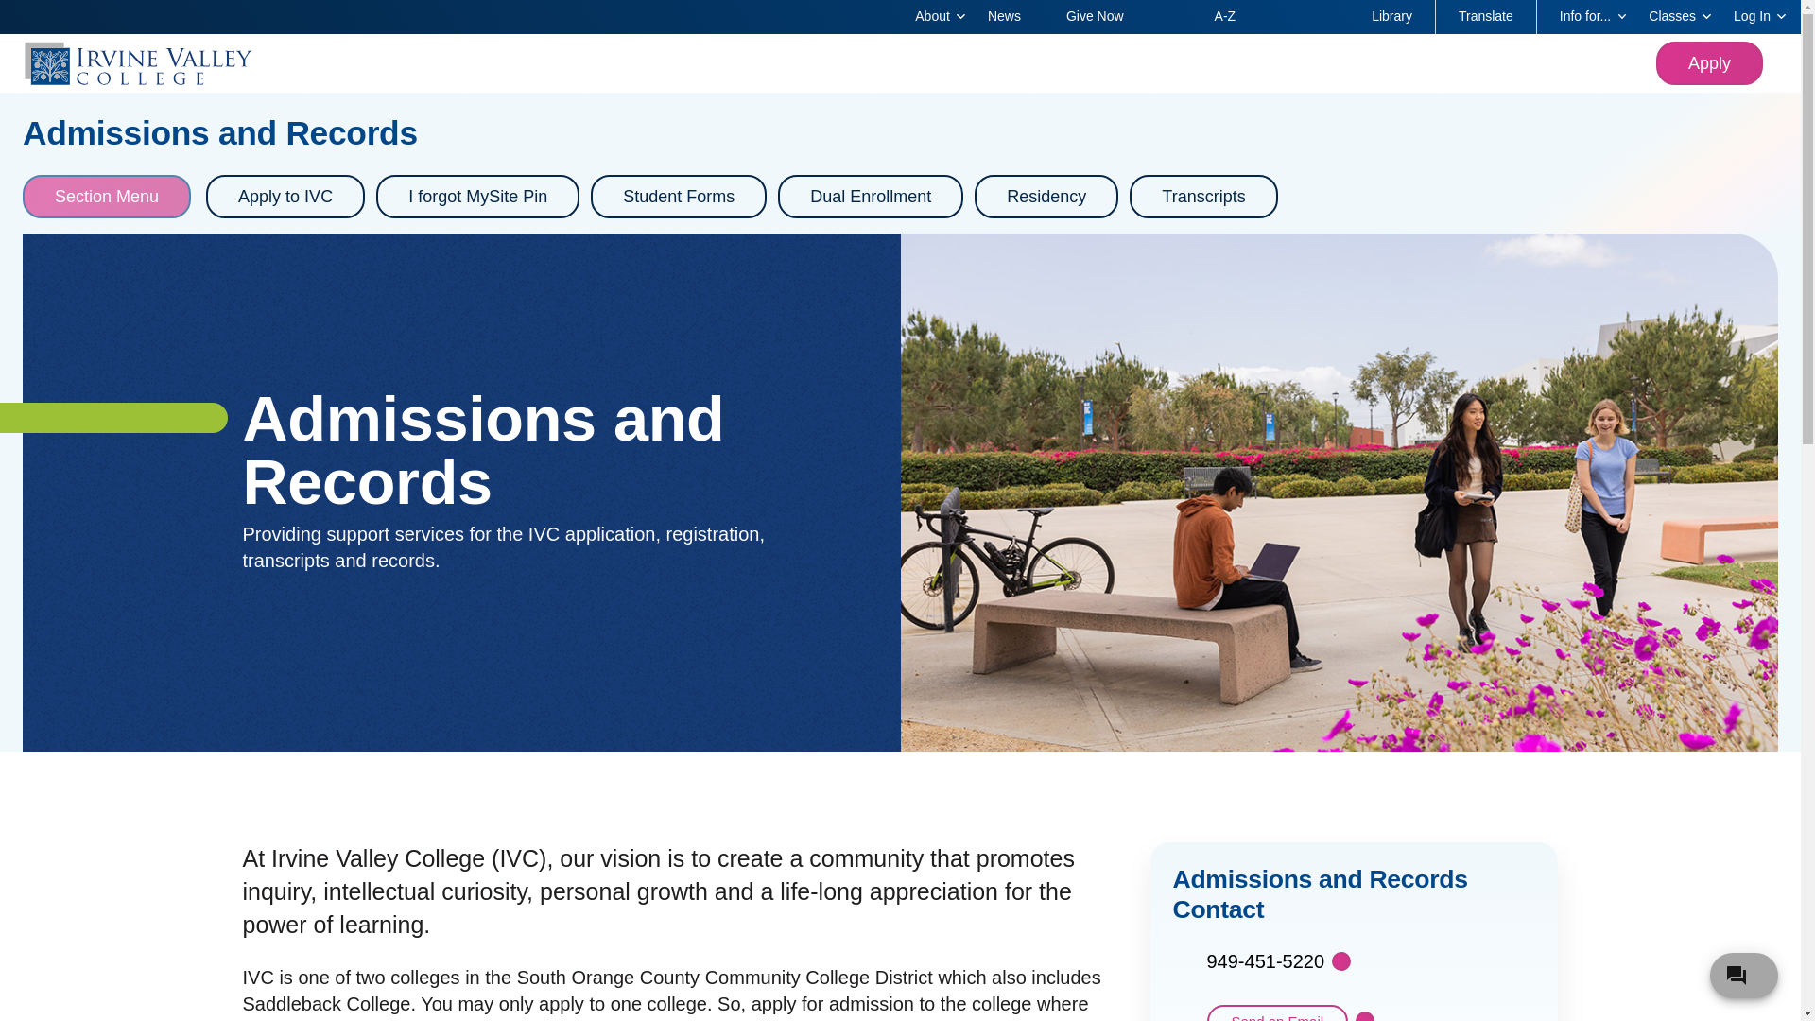  What do you see at coordinates (1280, 8) in the screenshot?
I see `Maps` at bounding box center [1280, 8].